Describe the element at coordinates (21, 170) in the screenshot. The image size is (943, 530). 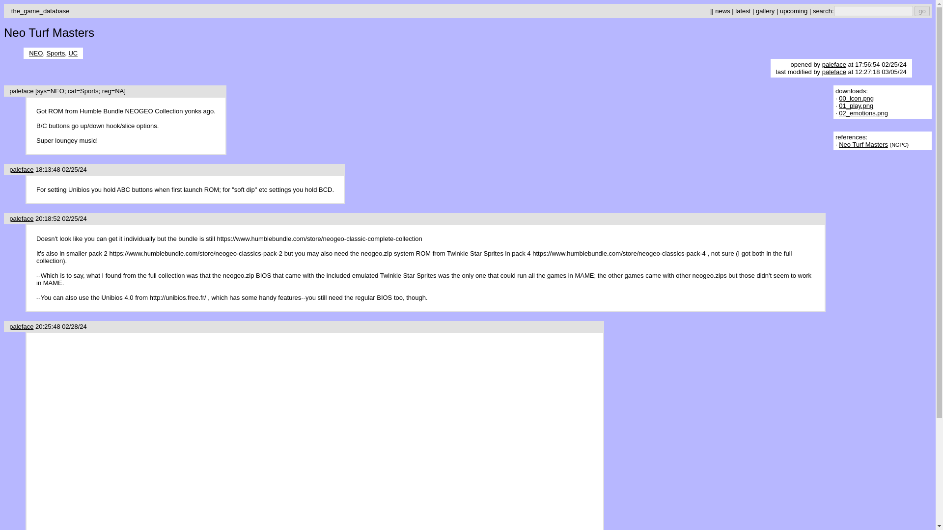
I see `paleface` at that location.